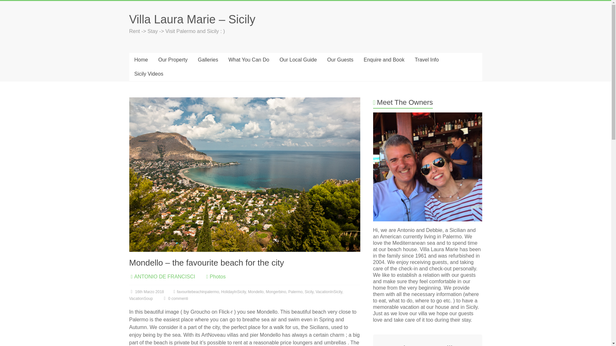 This screenshot has height=346, width=616. What do you see at coordinates (146, 292) in the screenshot?
I see `16th Marzo 2018` at bounding box center [146, 292].